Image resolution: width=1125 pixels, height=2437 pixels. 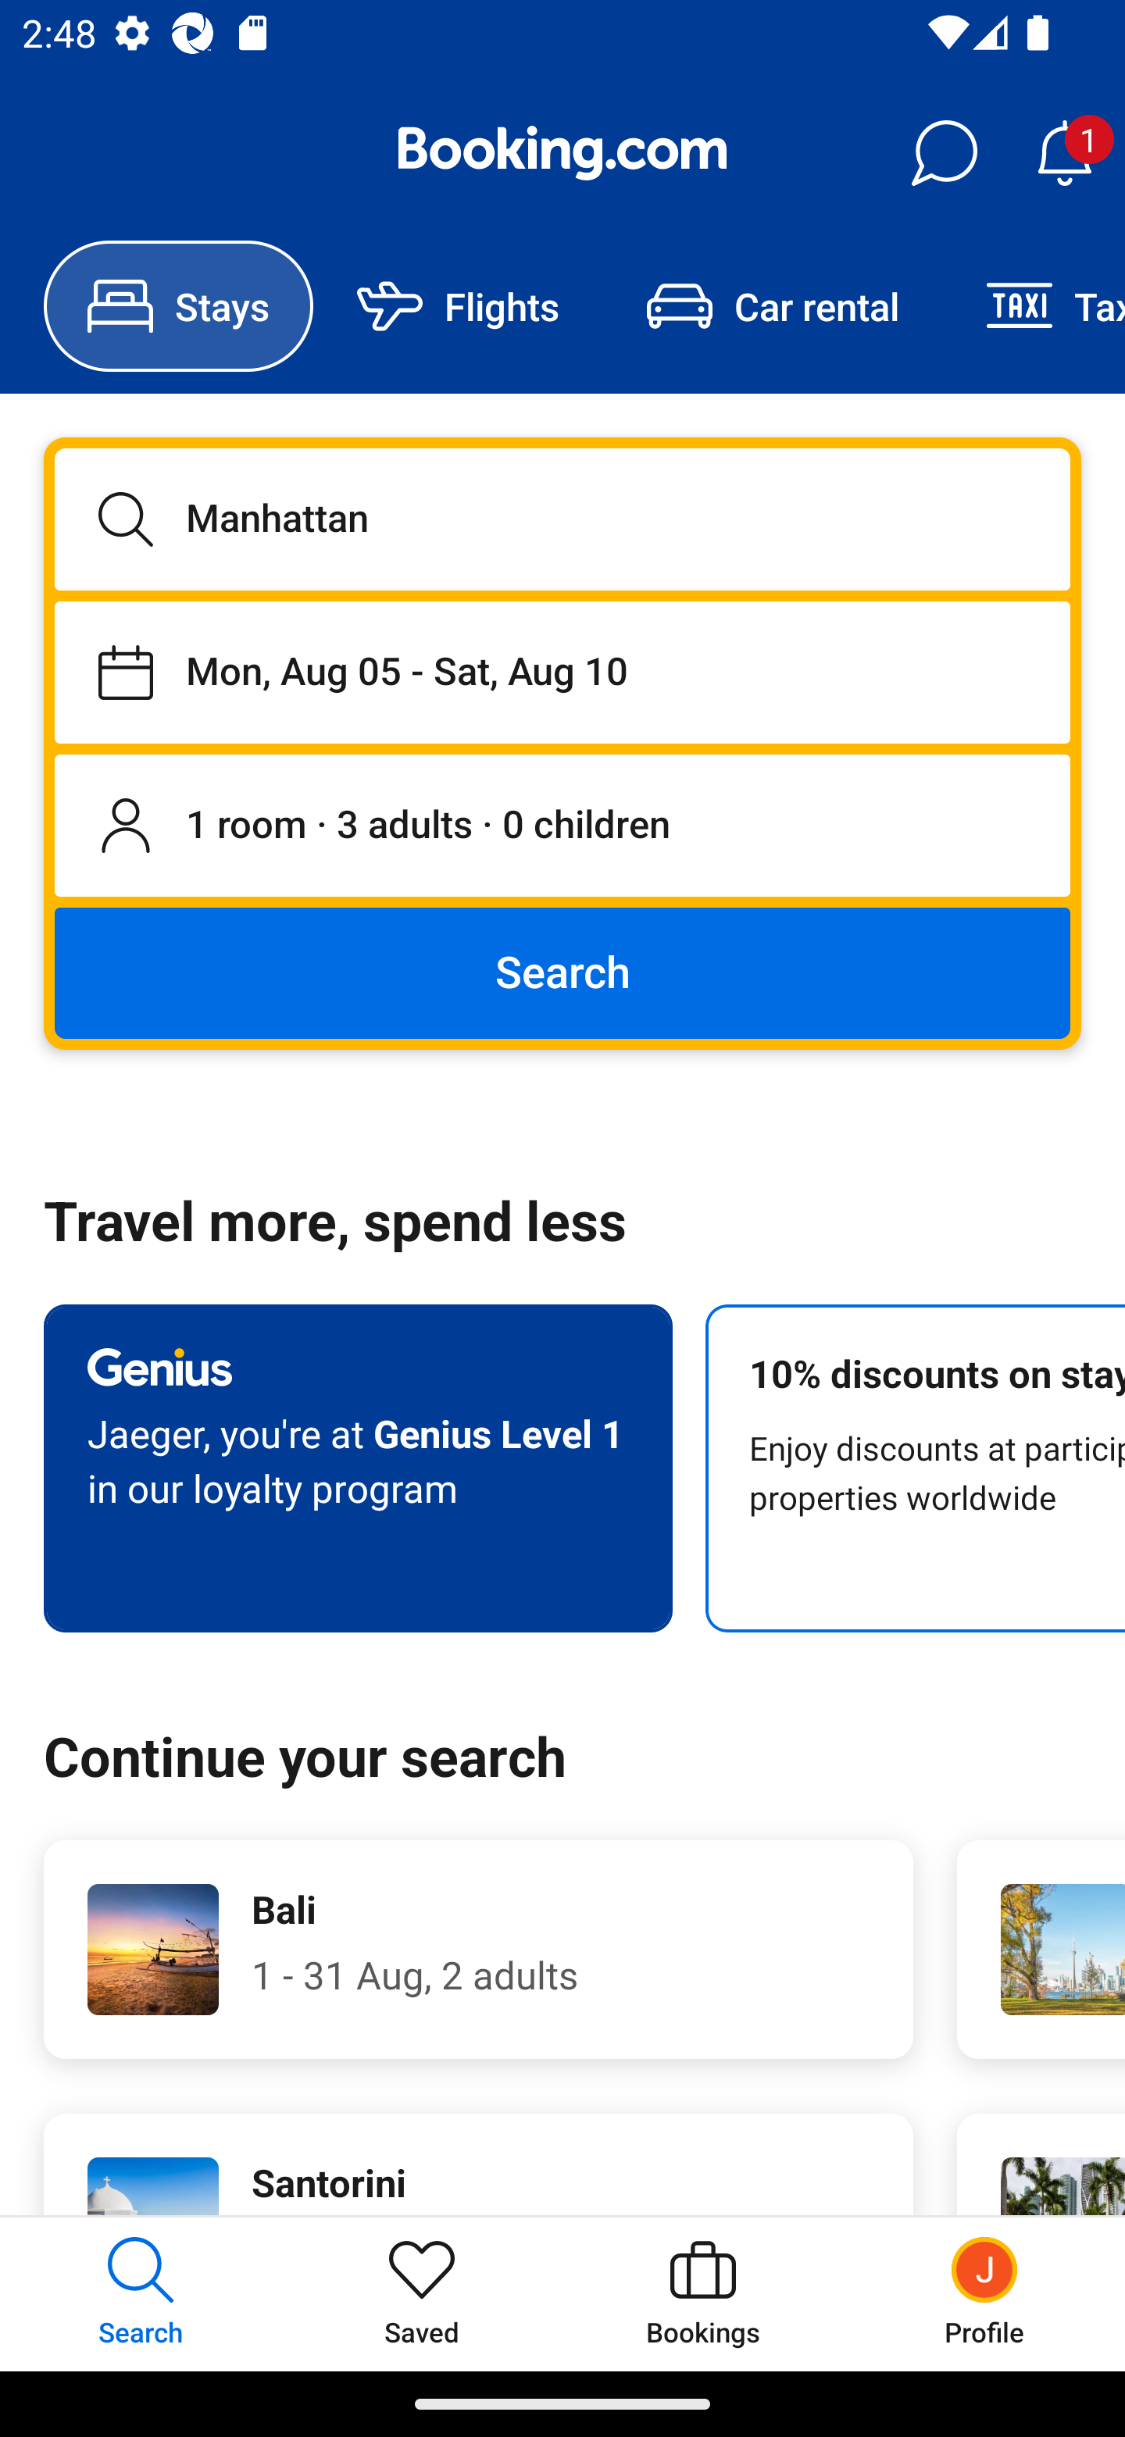 What do you see at coordinates (562, 672) in the screenshot?
I see `Staying from Mon, Aug 05 until Sat, Aug 10` at bounding box center [562, 672].